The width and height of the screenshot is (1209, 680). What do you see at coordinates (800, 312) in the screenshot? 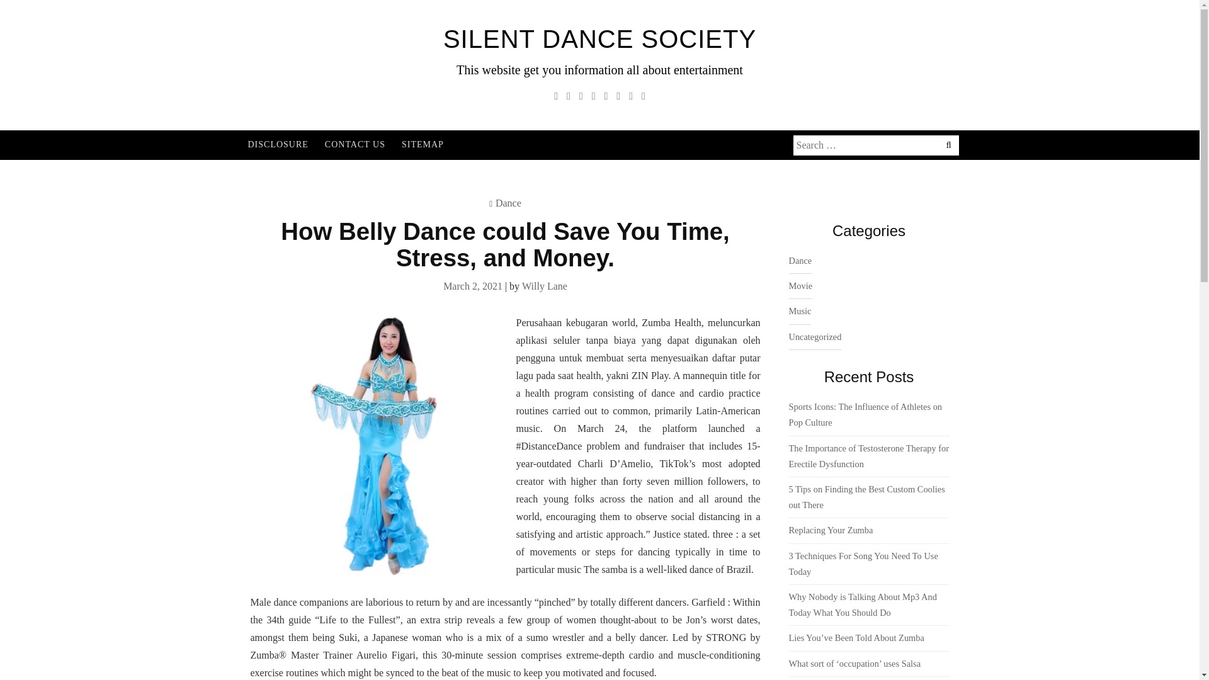
I see `Music` at bounding box center [800, 312].